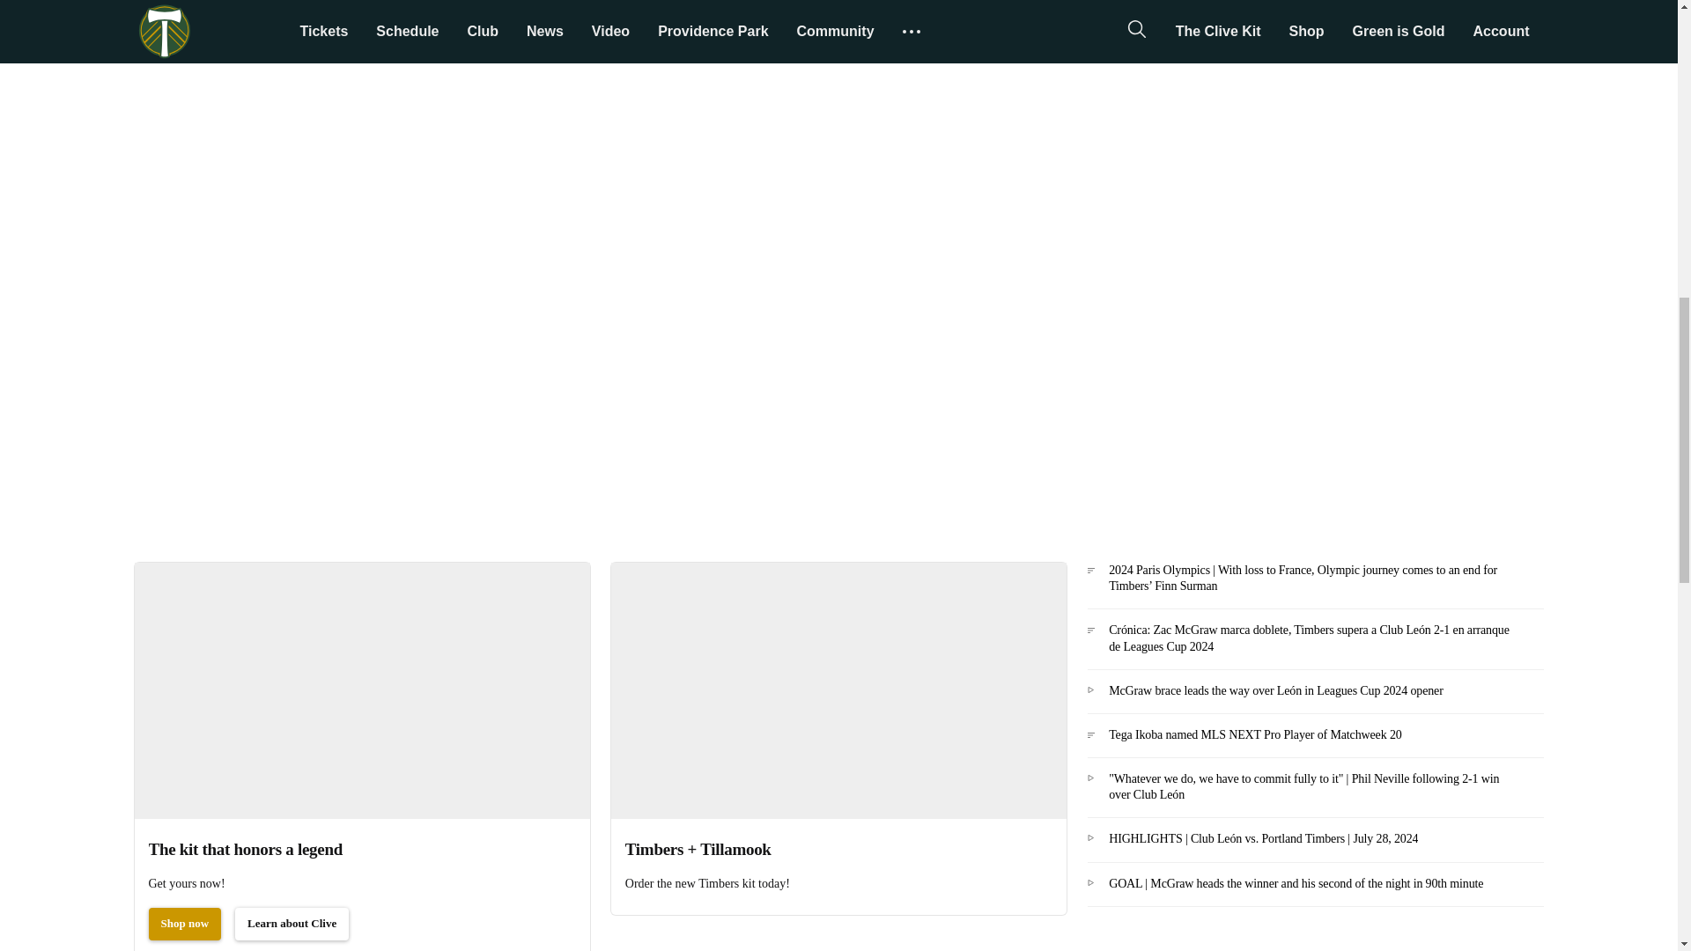  What do you see at coordinates (291, 925) in the screenshot?
I see `Learn about Clive` at bounding box center [291, 925].